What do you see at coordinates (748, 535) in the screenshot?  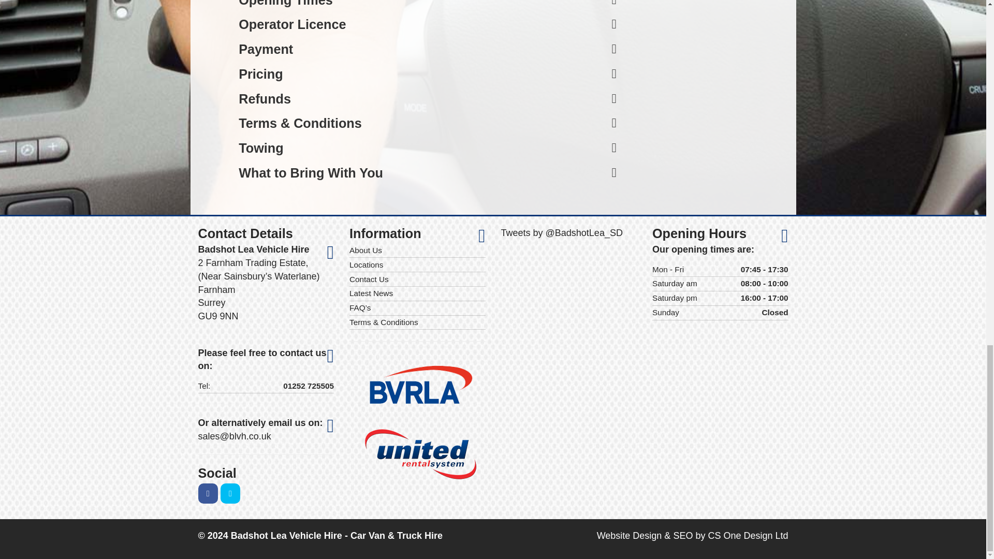 I see `CS One Design Ltd` at bounding box center [748, 535].